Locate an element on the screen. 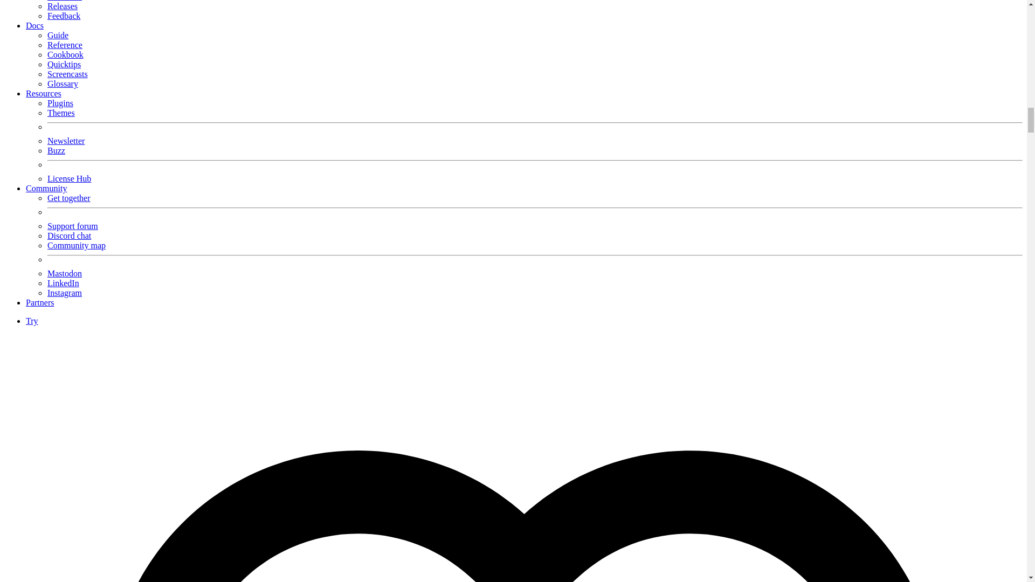 This screenshot has width=1035, height=582. Showcase is located at coordinates (65, 1).